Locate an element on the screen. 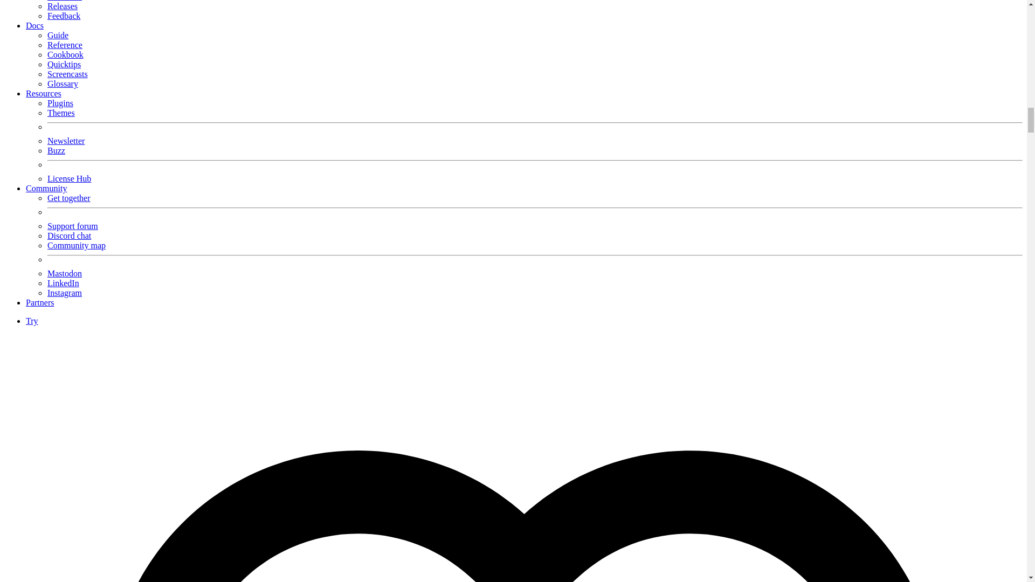 This screenshot has width=1035, height=582. Showcase is located at coordinates (65, 1).